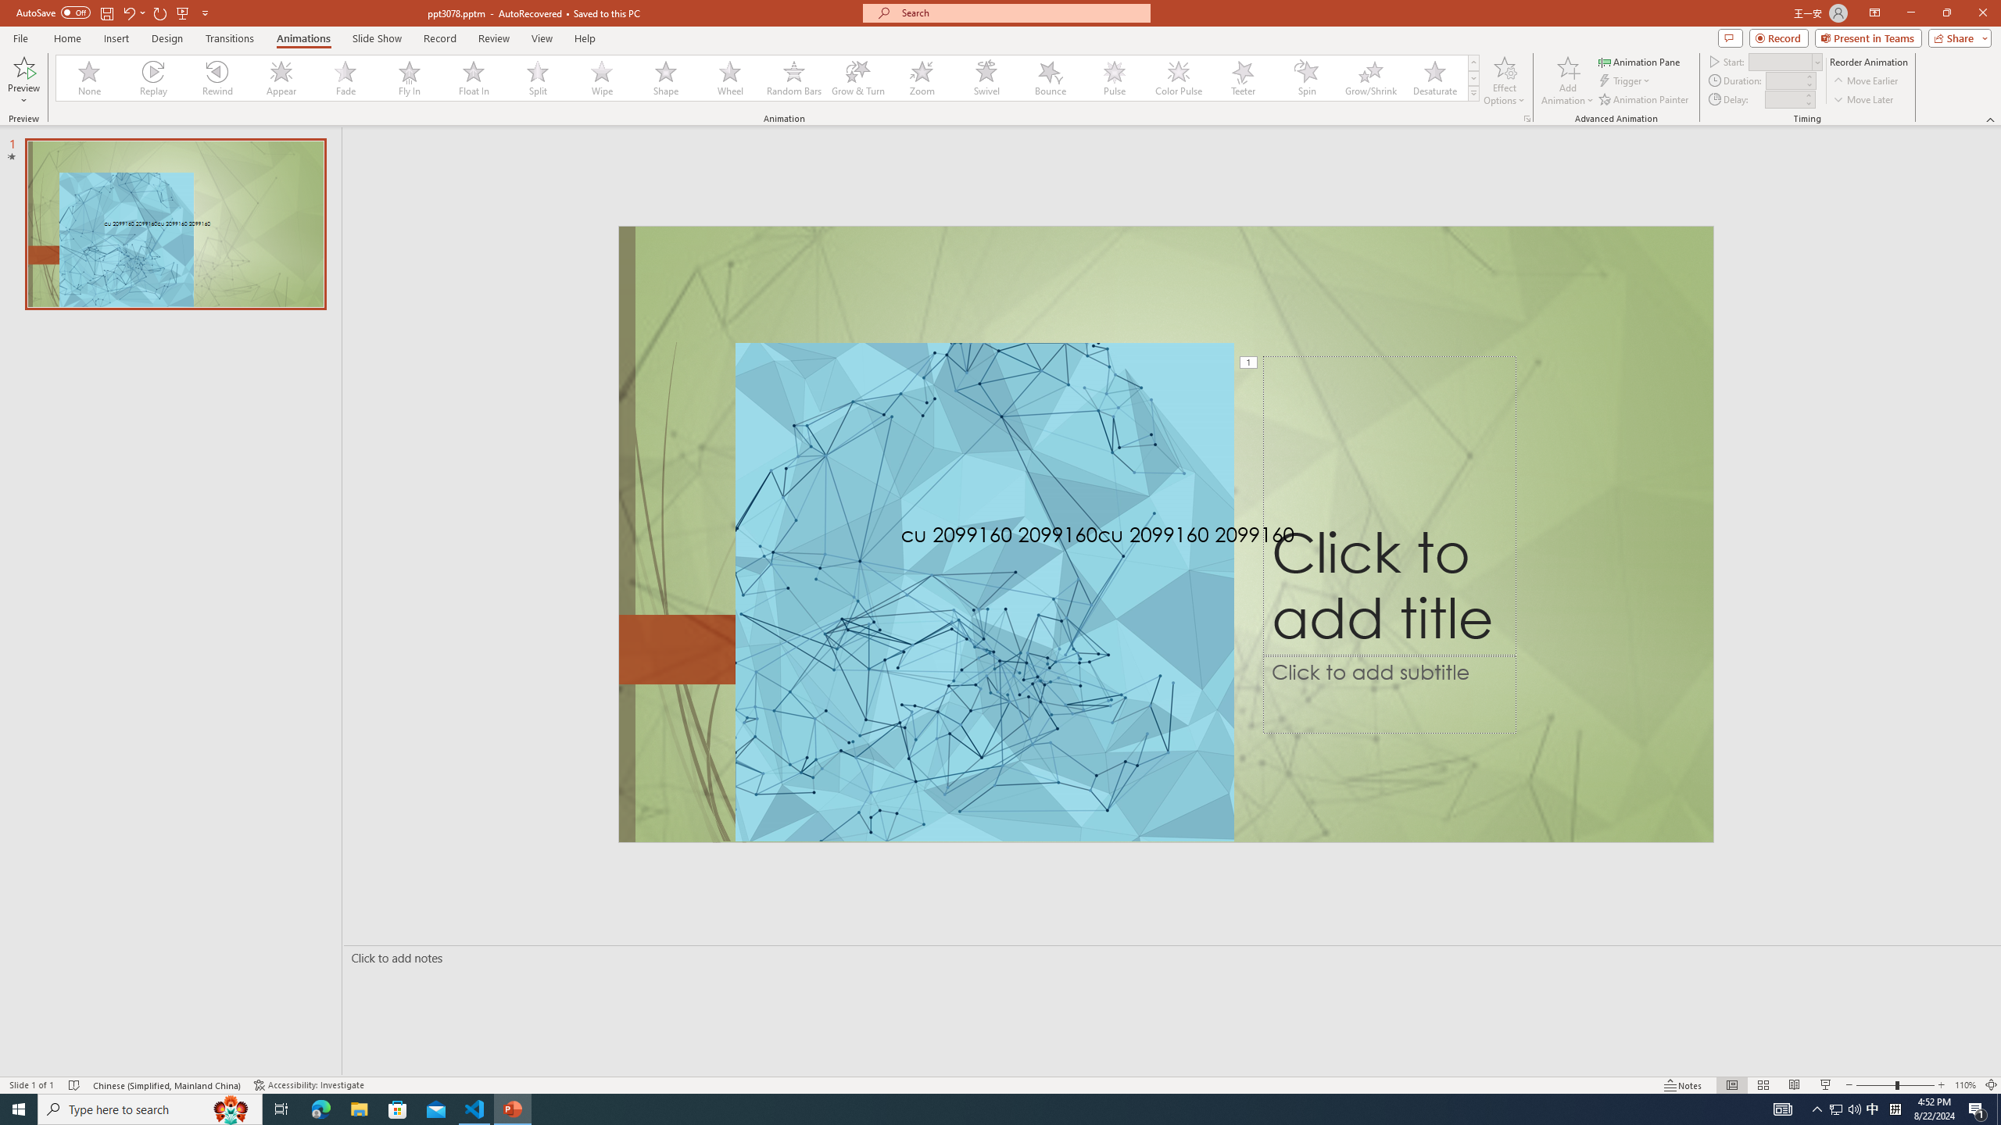  I want to click on Wheel, so click(730, 78).